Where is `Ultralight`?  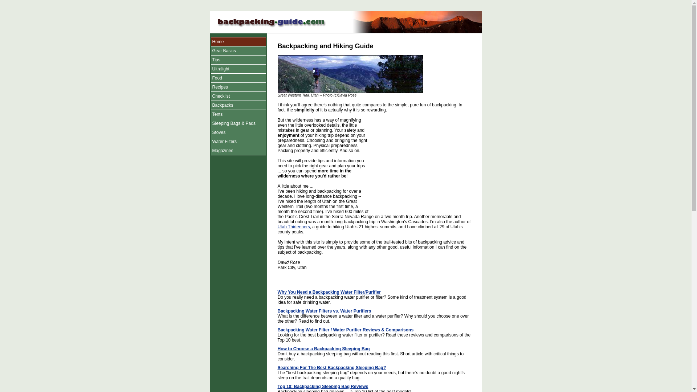
Ultralight is located at coordinates (220, 69).